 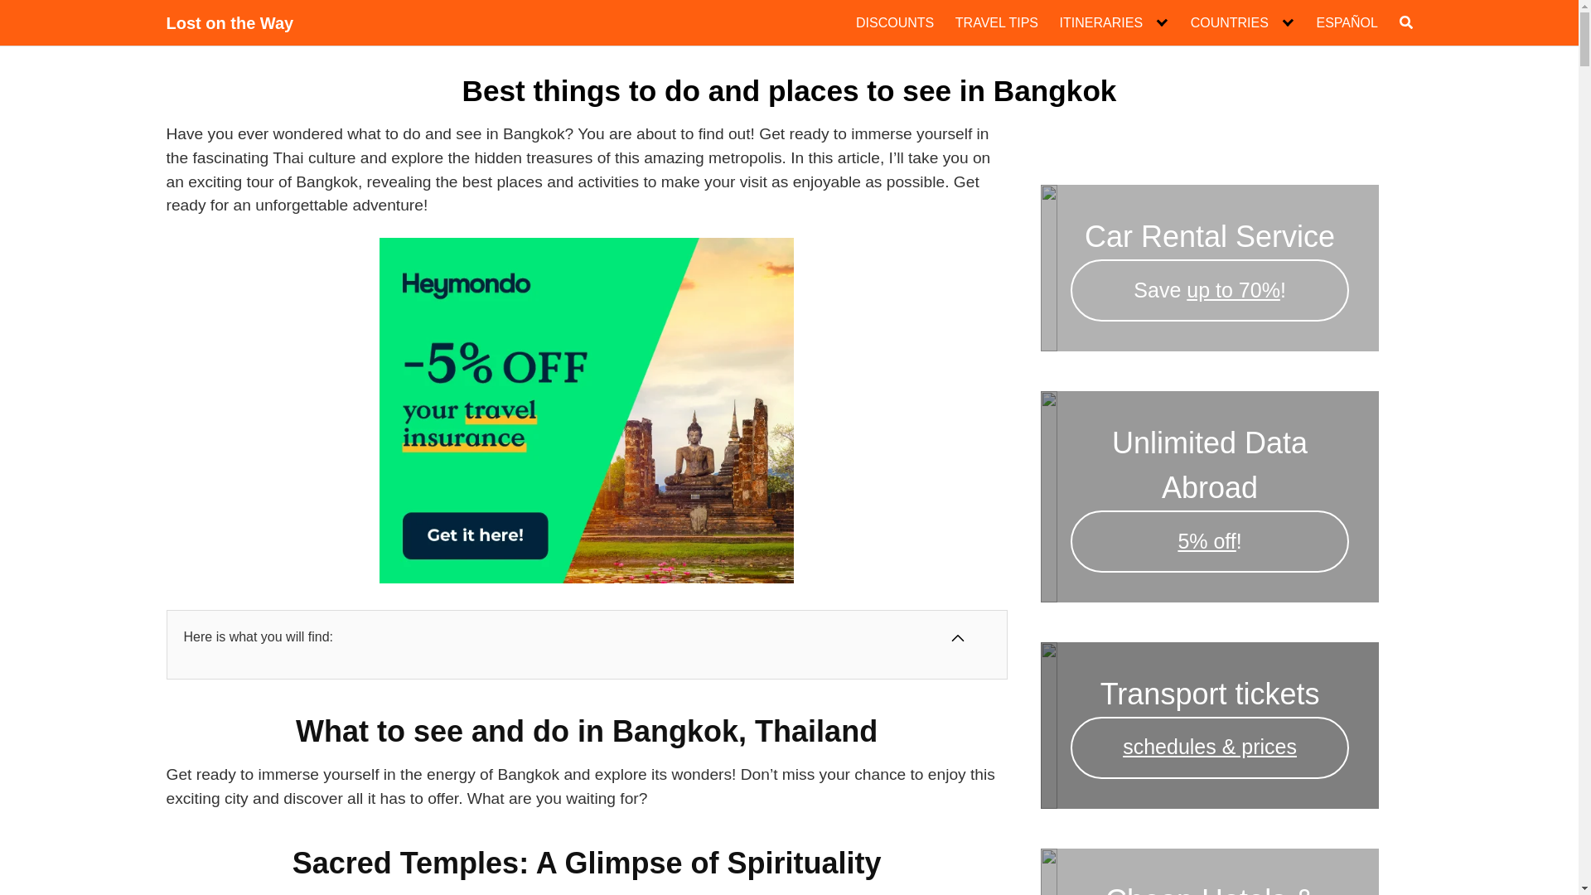 What do you see at coordinates (1242, 23) in the screenshot?
I see `COUNTRIES` at bounding box center [1242, 23].